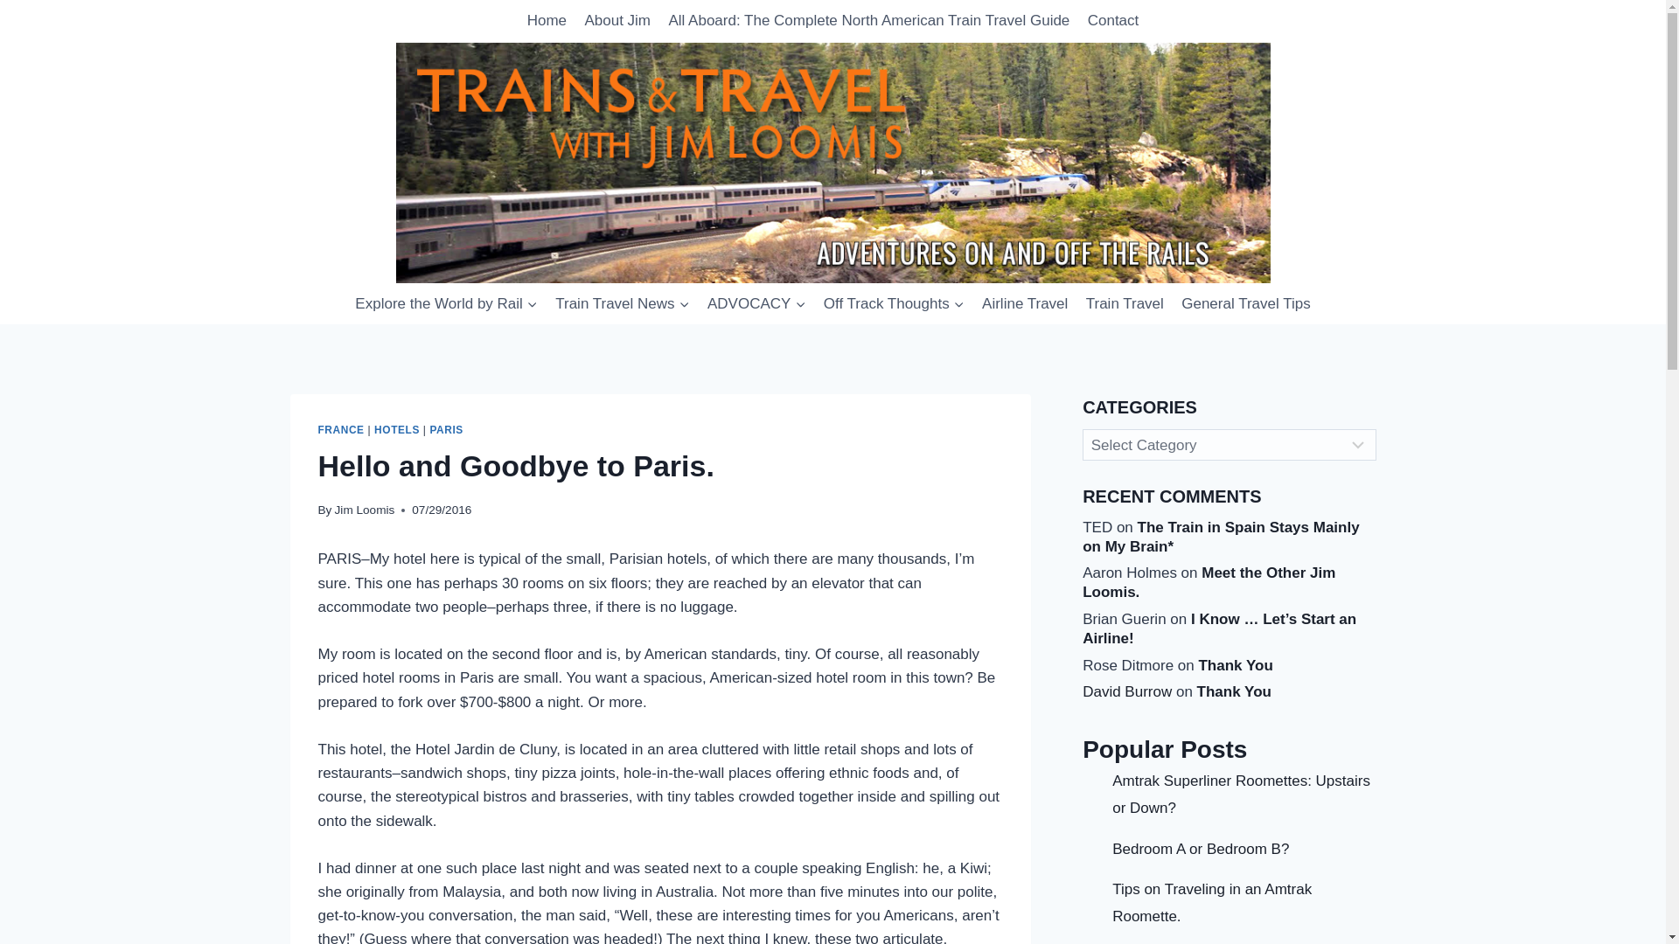  Describe the element at coordinates (617, 21) in the screenshot. I see `About Jim` at that location.